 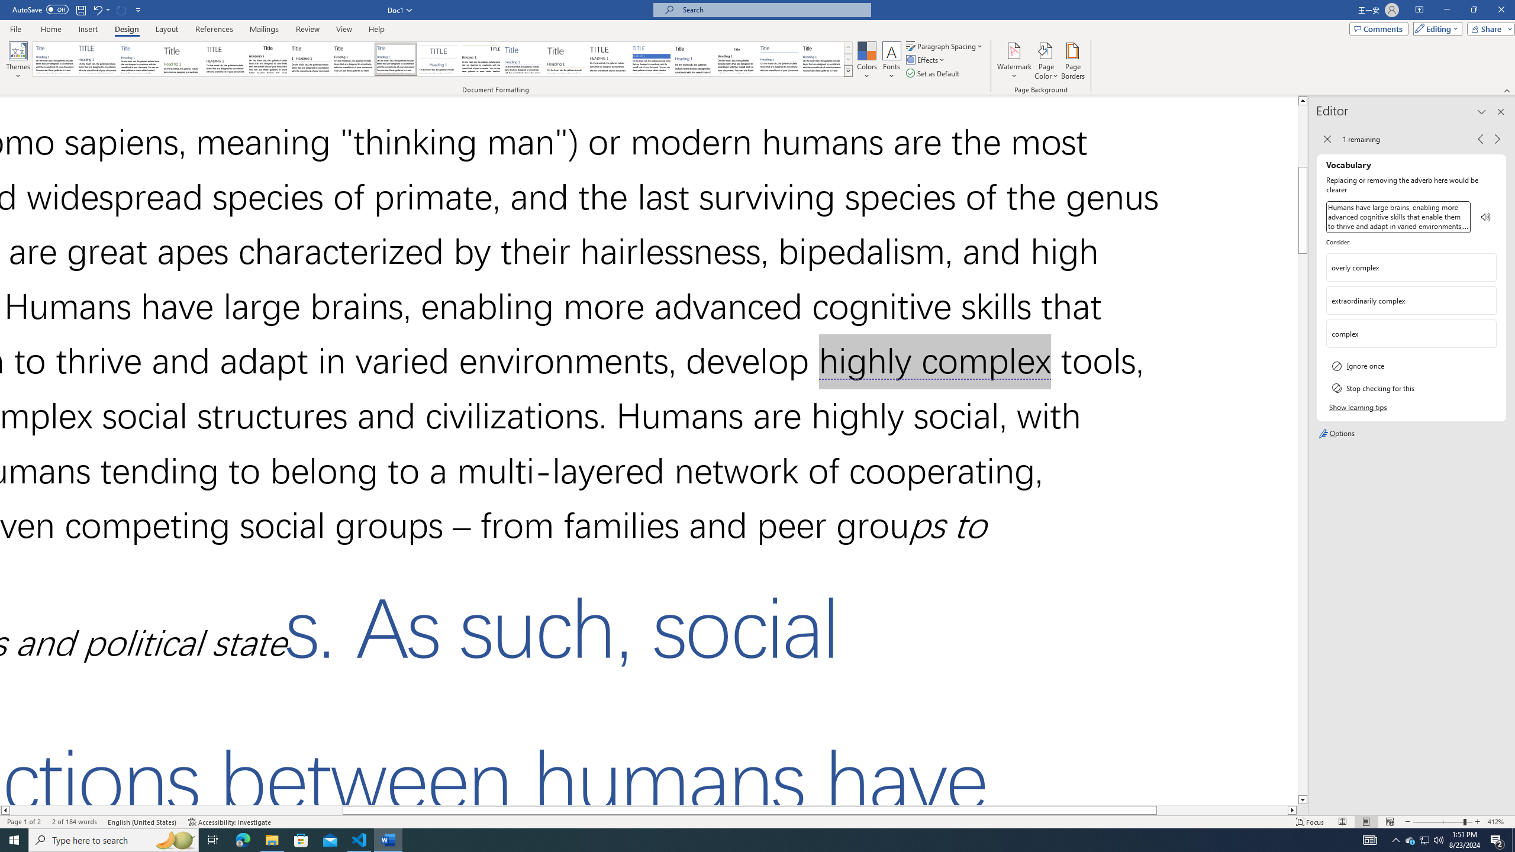 I want to click on Focus , so click(x=1310, y=822).